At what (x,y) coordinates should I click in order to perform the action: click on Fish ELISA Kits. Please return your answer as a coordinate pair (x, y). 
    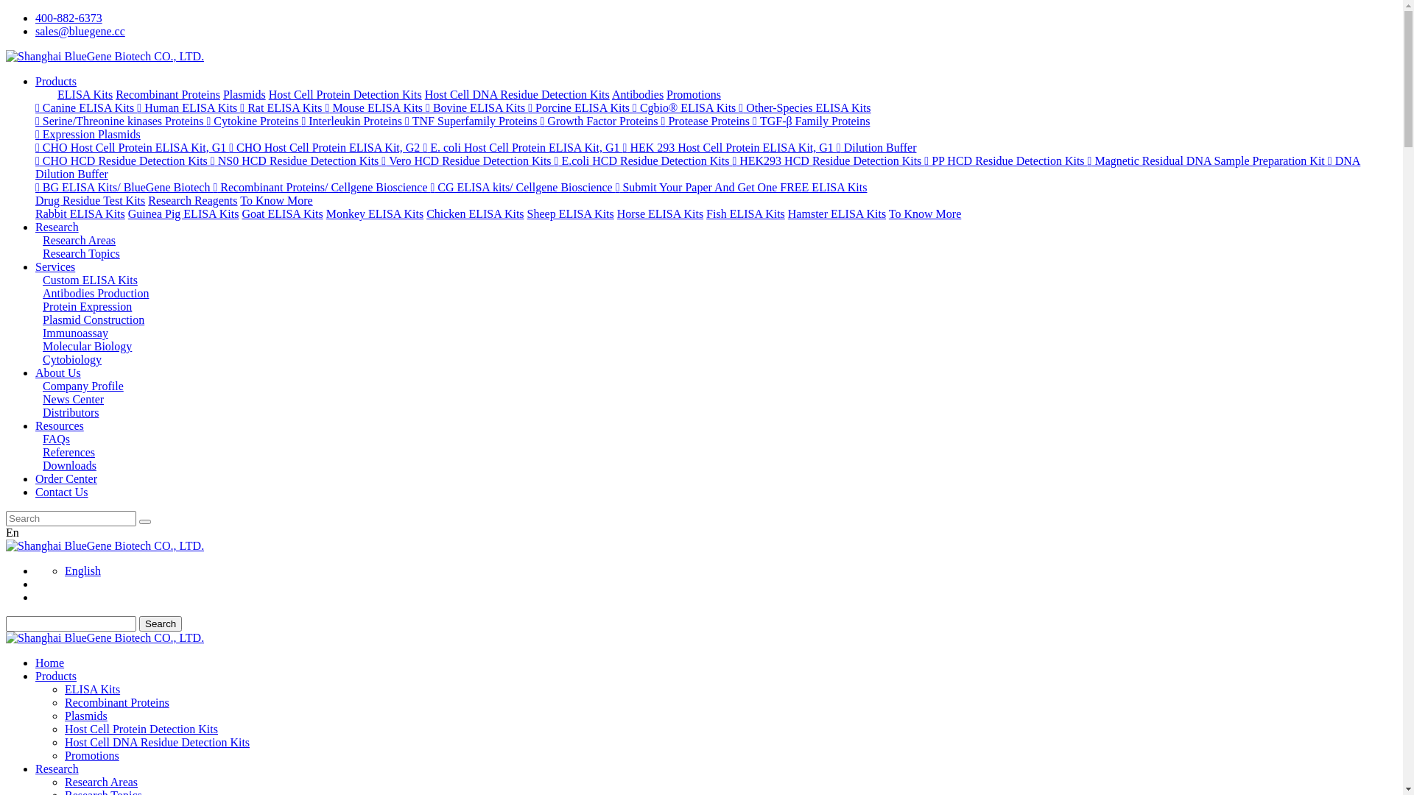
    Looking at the image, I should click on (745, 213).